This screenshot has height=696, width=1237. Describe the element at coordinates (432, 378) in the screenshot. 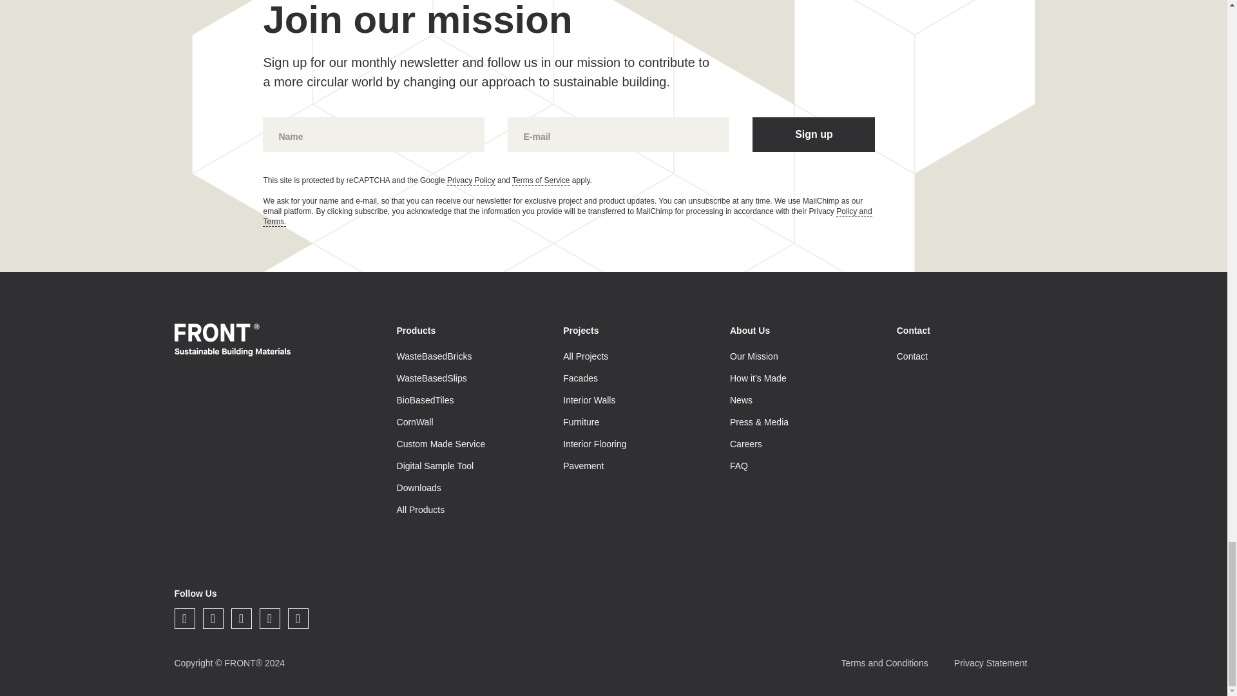

I see `WasteBasedSlips` at that location.